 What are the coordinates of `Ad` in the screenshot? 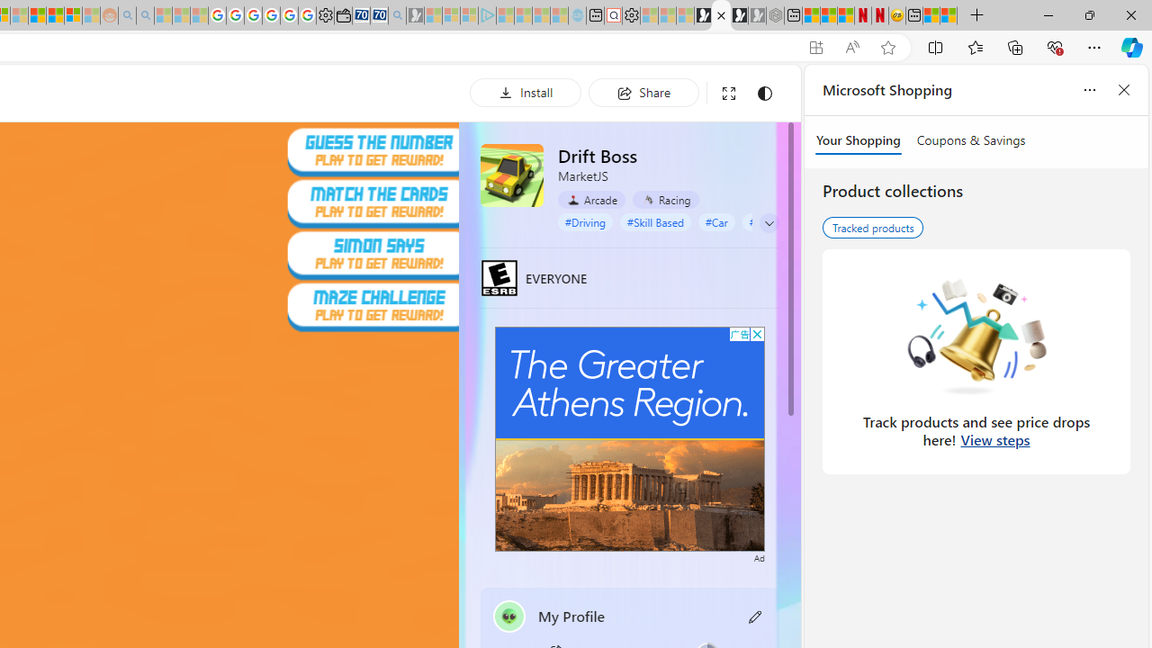 It's located at (759, 556).